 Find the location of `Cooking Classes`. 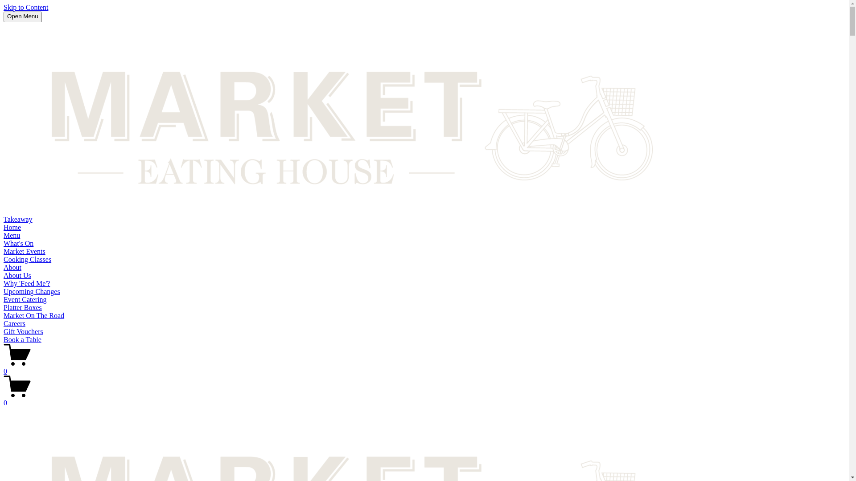

Cooking Classes is located at coordinates (28, 259).